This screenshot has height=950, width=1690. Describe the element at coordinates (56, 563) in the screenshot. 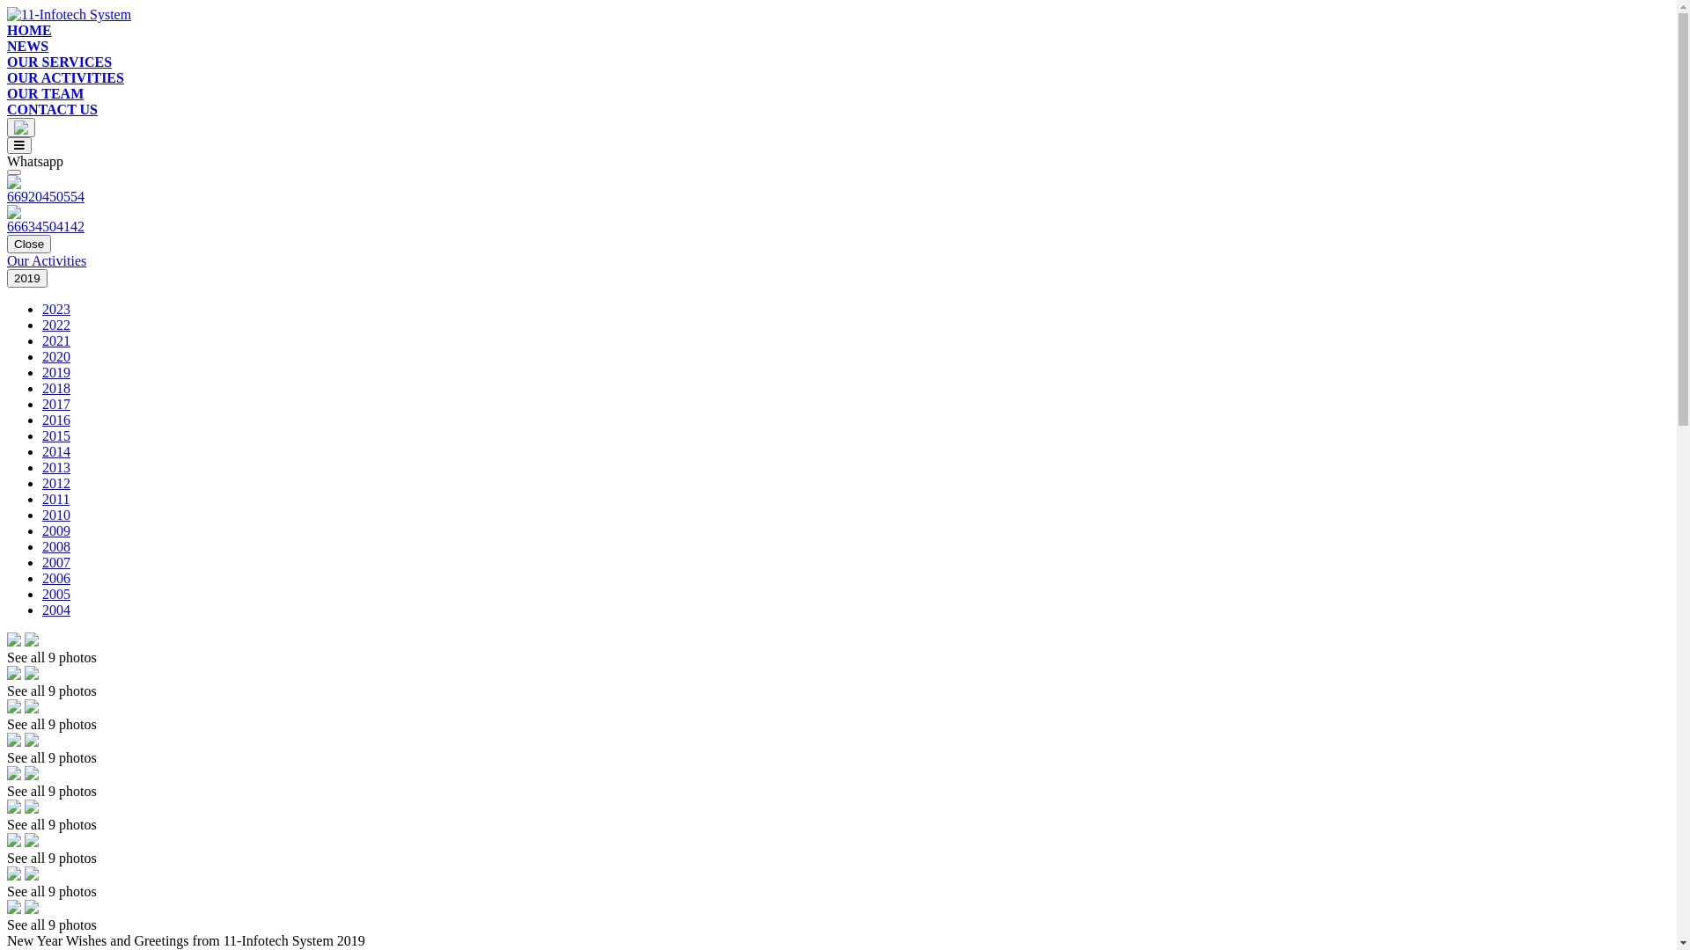

I see `2007` at that location.